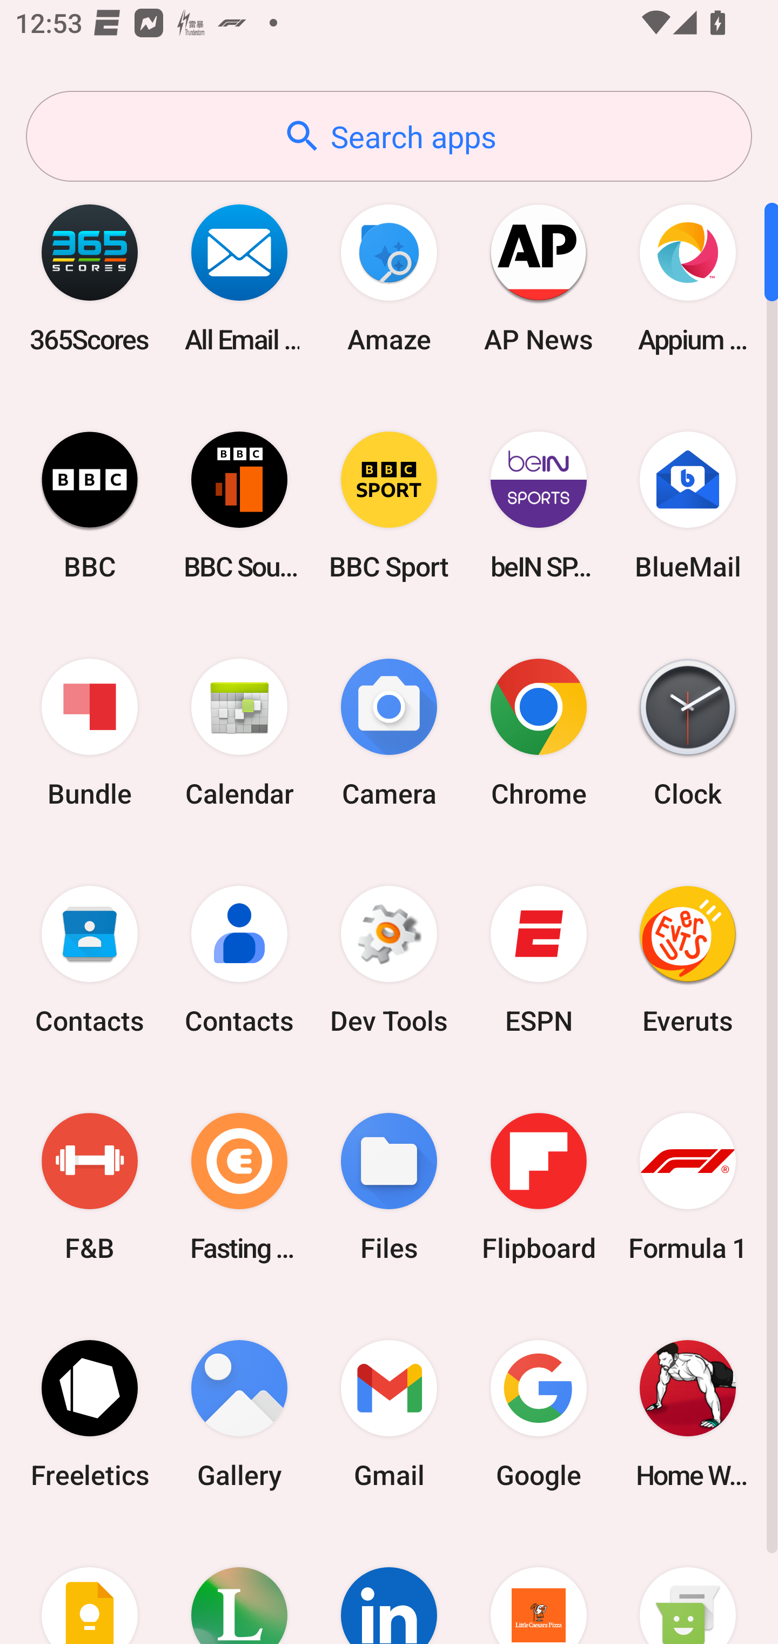 The height and width of the screenshot is (1644, 778). I want to click on Gallery, so click(239, 1414).